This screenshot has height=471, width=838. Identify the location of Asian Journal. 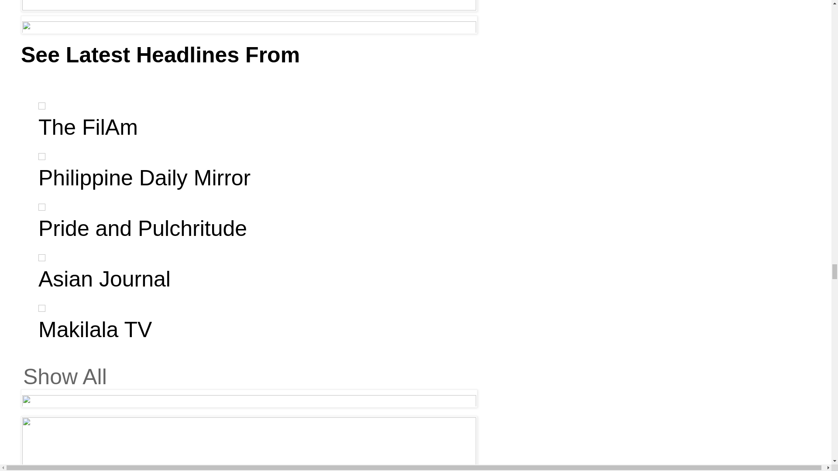
(105, 279).